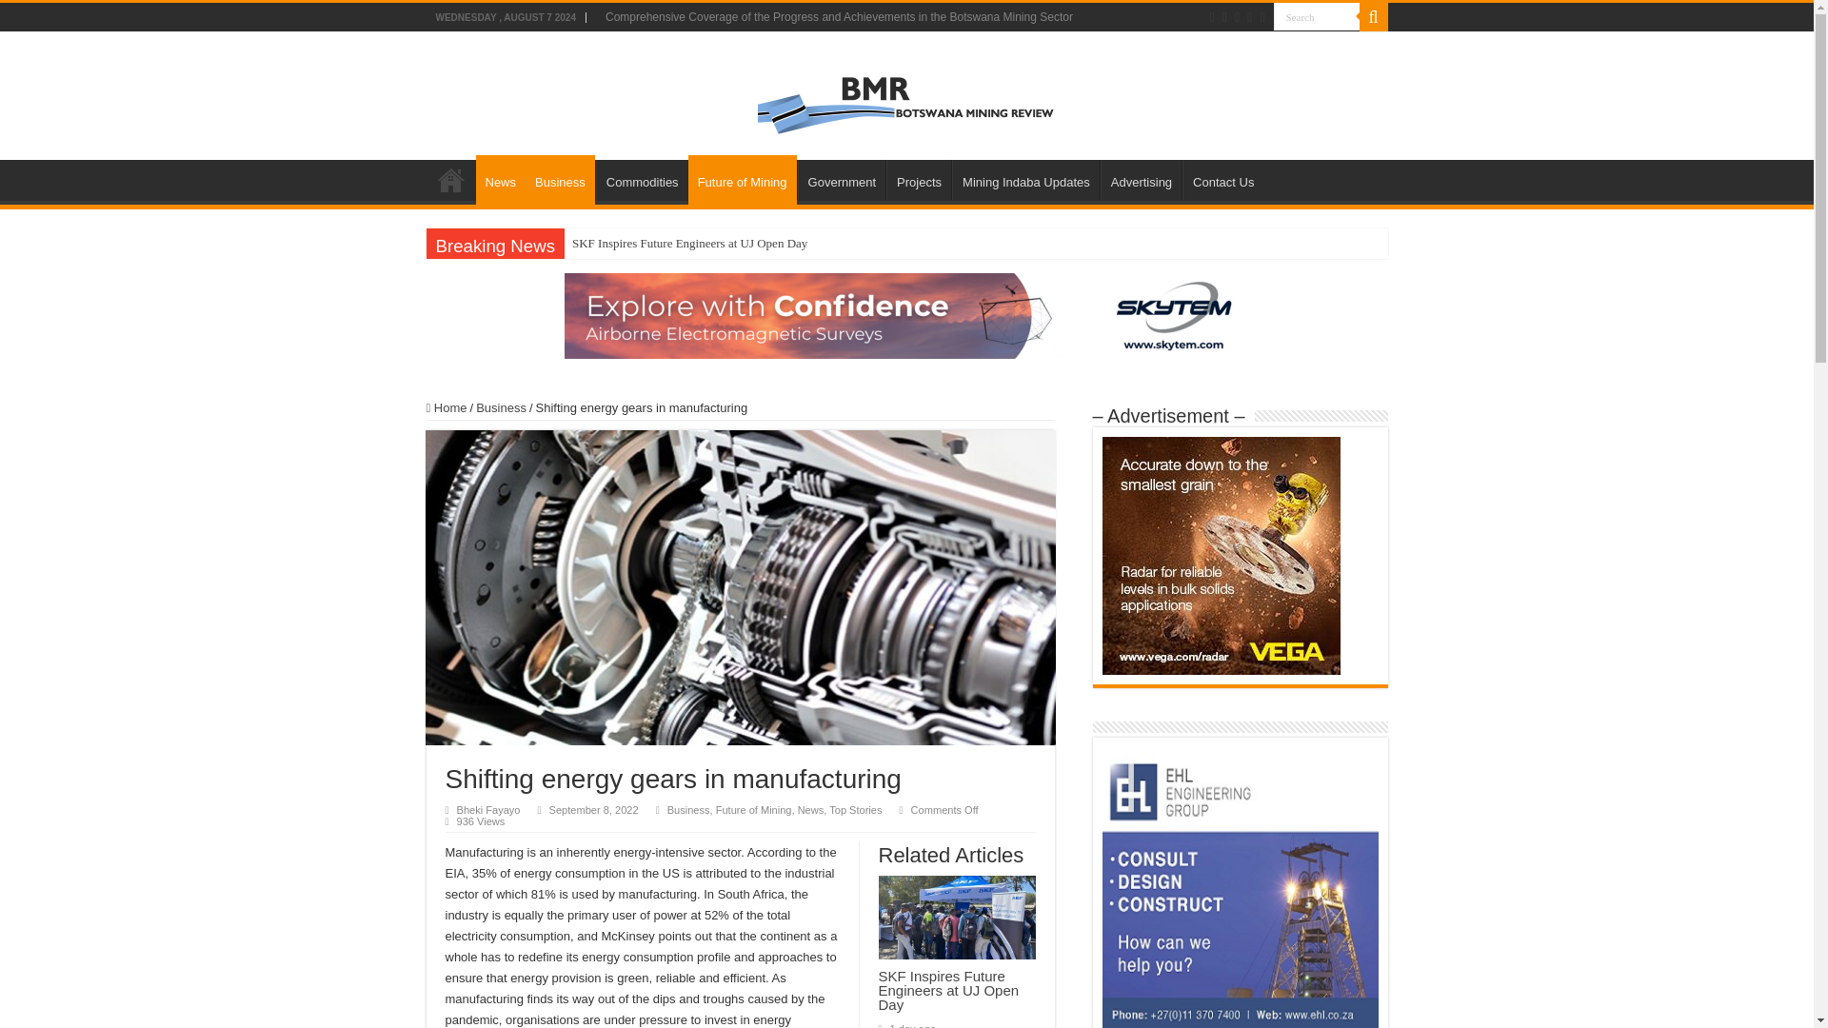 Image resolution: width=1828 pixels, height=1028 pixels. I want to click on SKF Inspires Future Engineers at UJ Open Day, so click(689, 244).